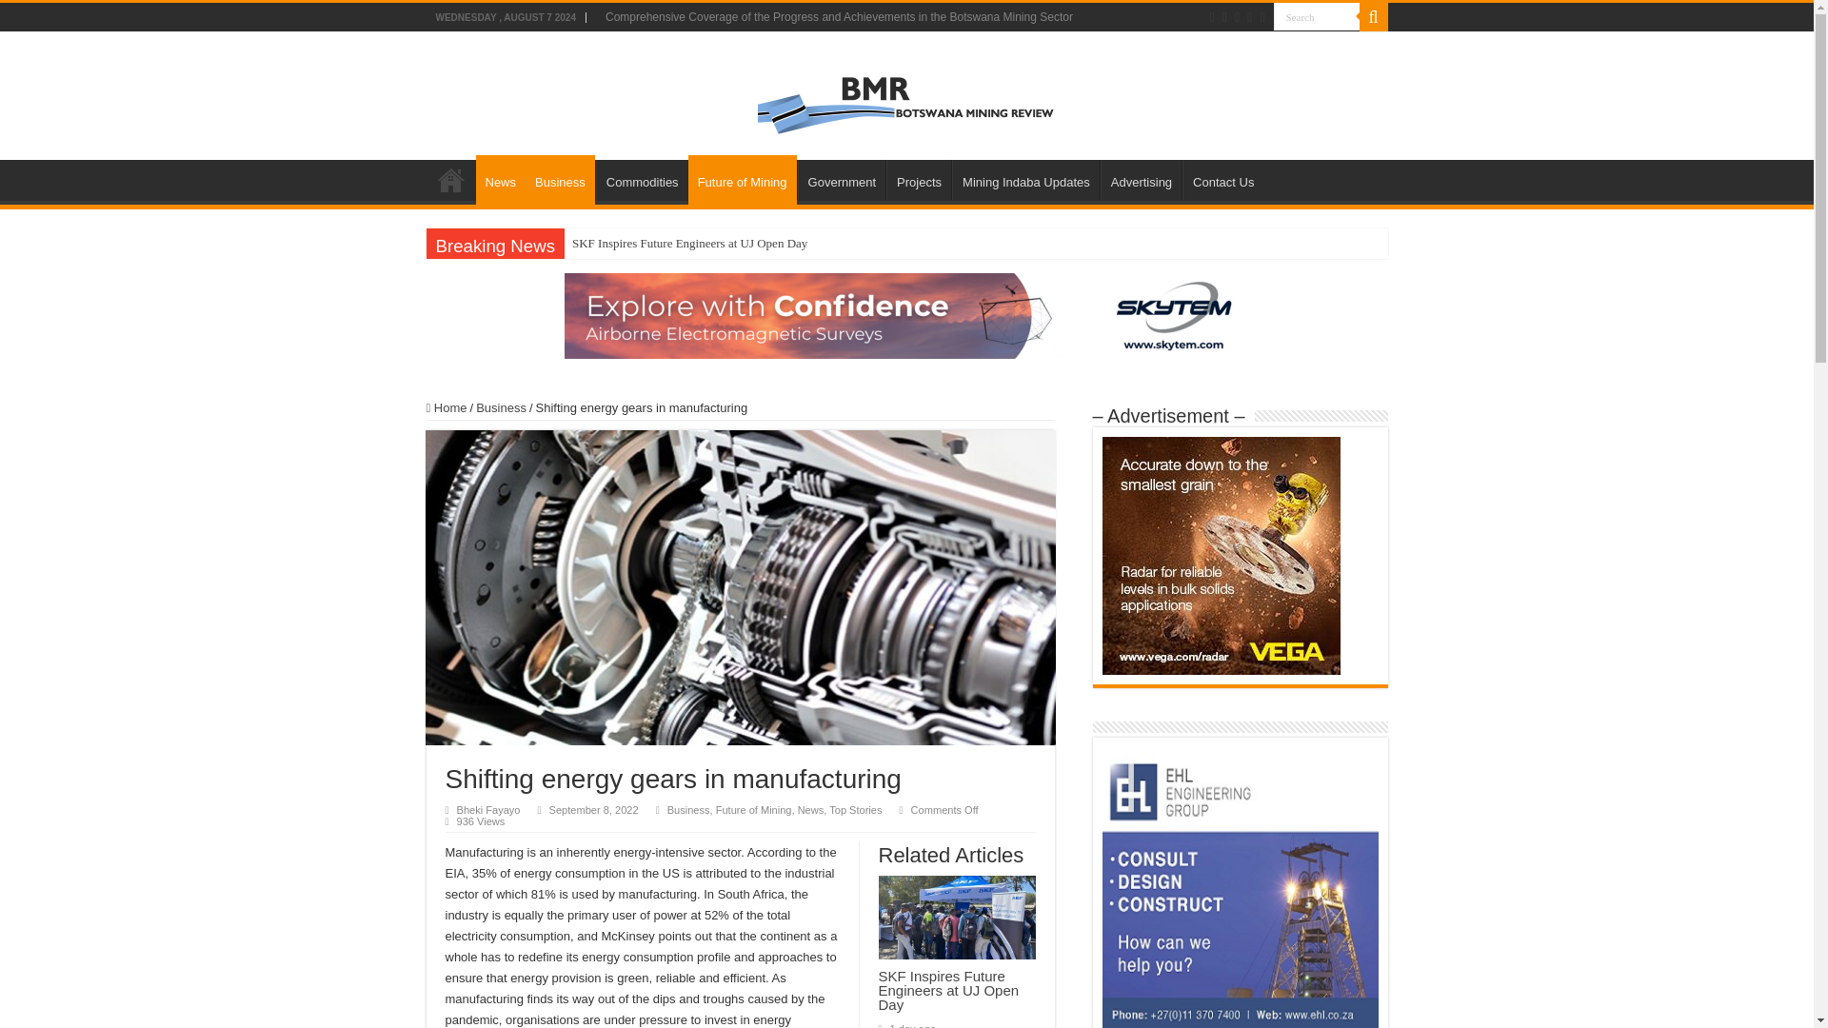 Image resolution: width=1828 pixels, height=1028 pixels. I want to click on SKF Inspires Future Engineers at UJ Open Day, so click(689, 244).